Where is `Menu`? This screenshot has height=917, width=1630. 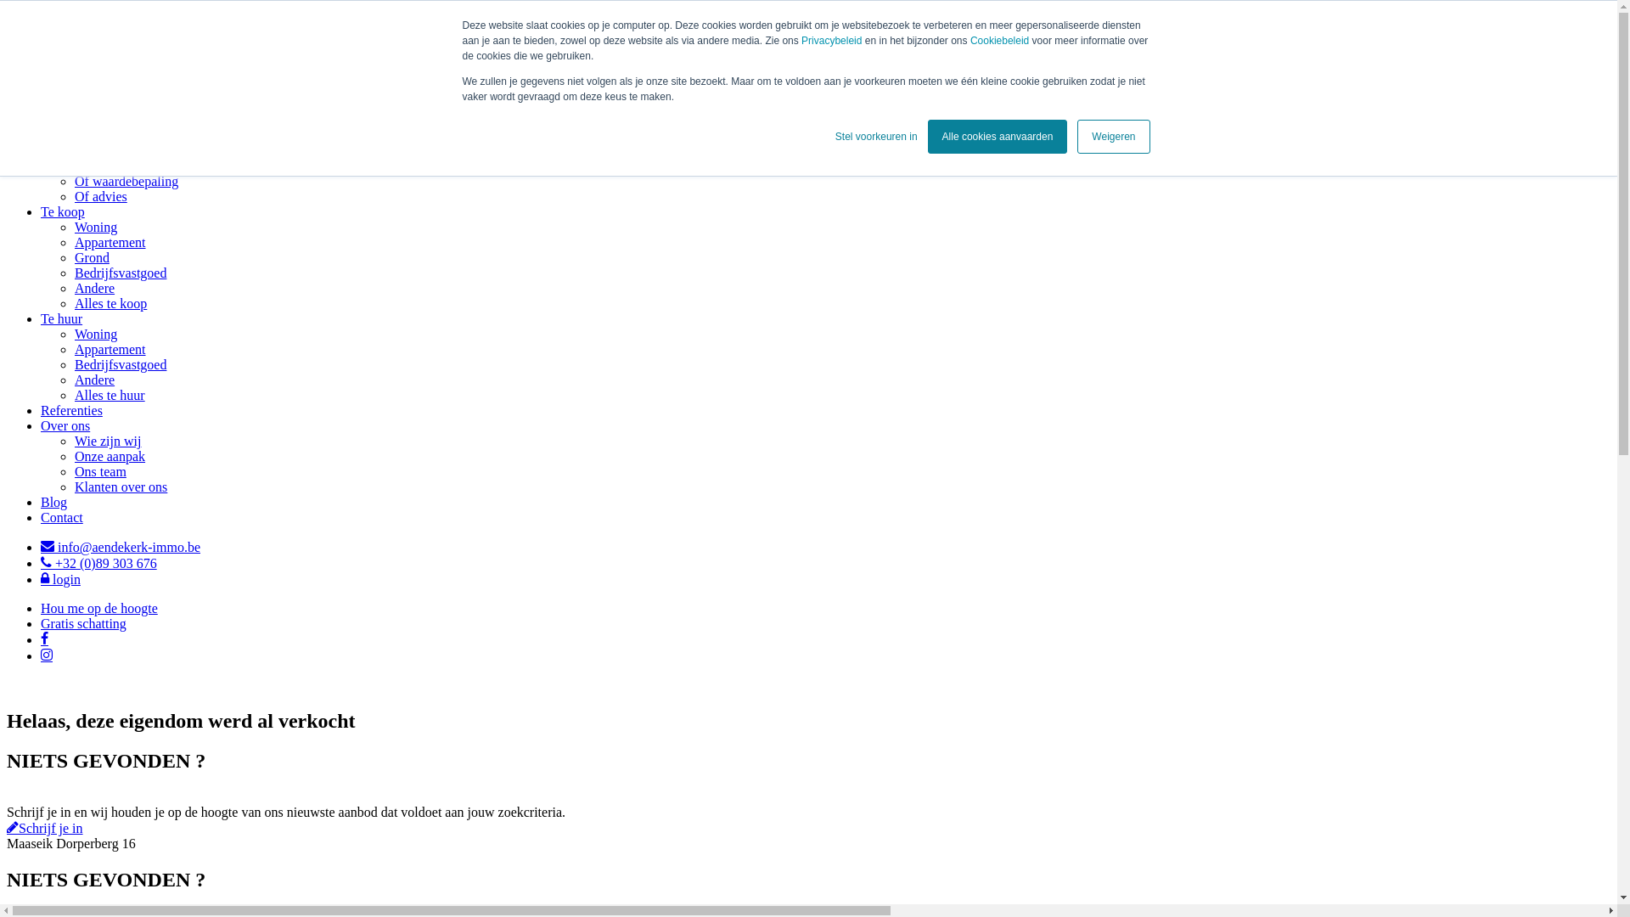
Menu is located at coordinates (27, 90).